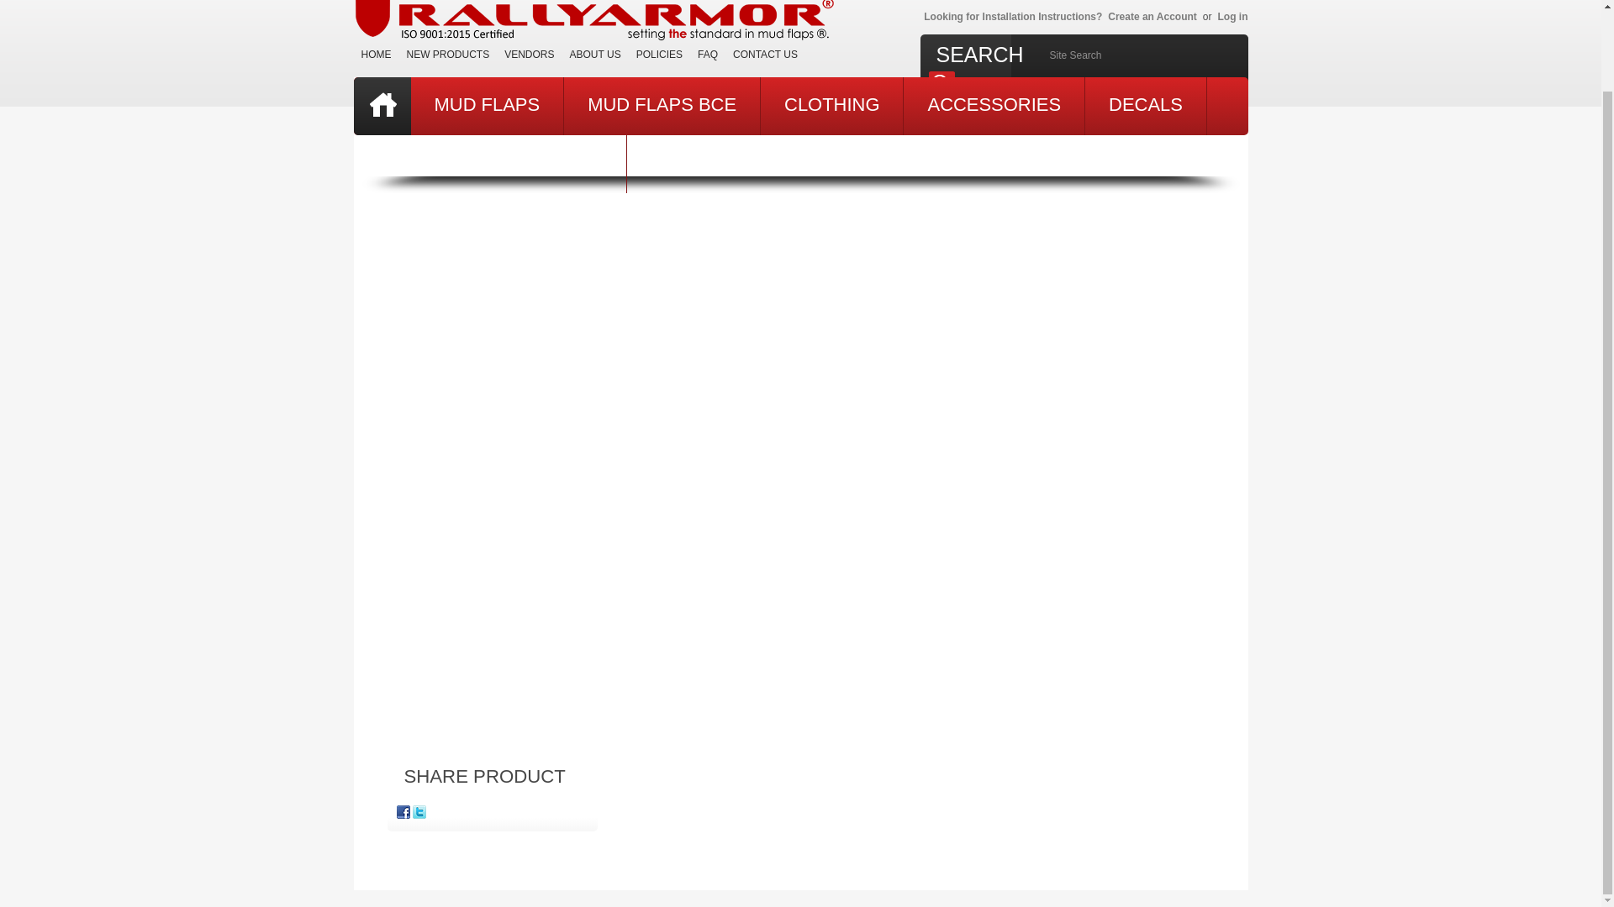 The height and width of the screenshot is (907, 1614). I want to click on Create an Account, so click(1152, 15).